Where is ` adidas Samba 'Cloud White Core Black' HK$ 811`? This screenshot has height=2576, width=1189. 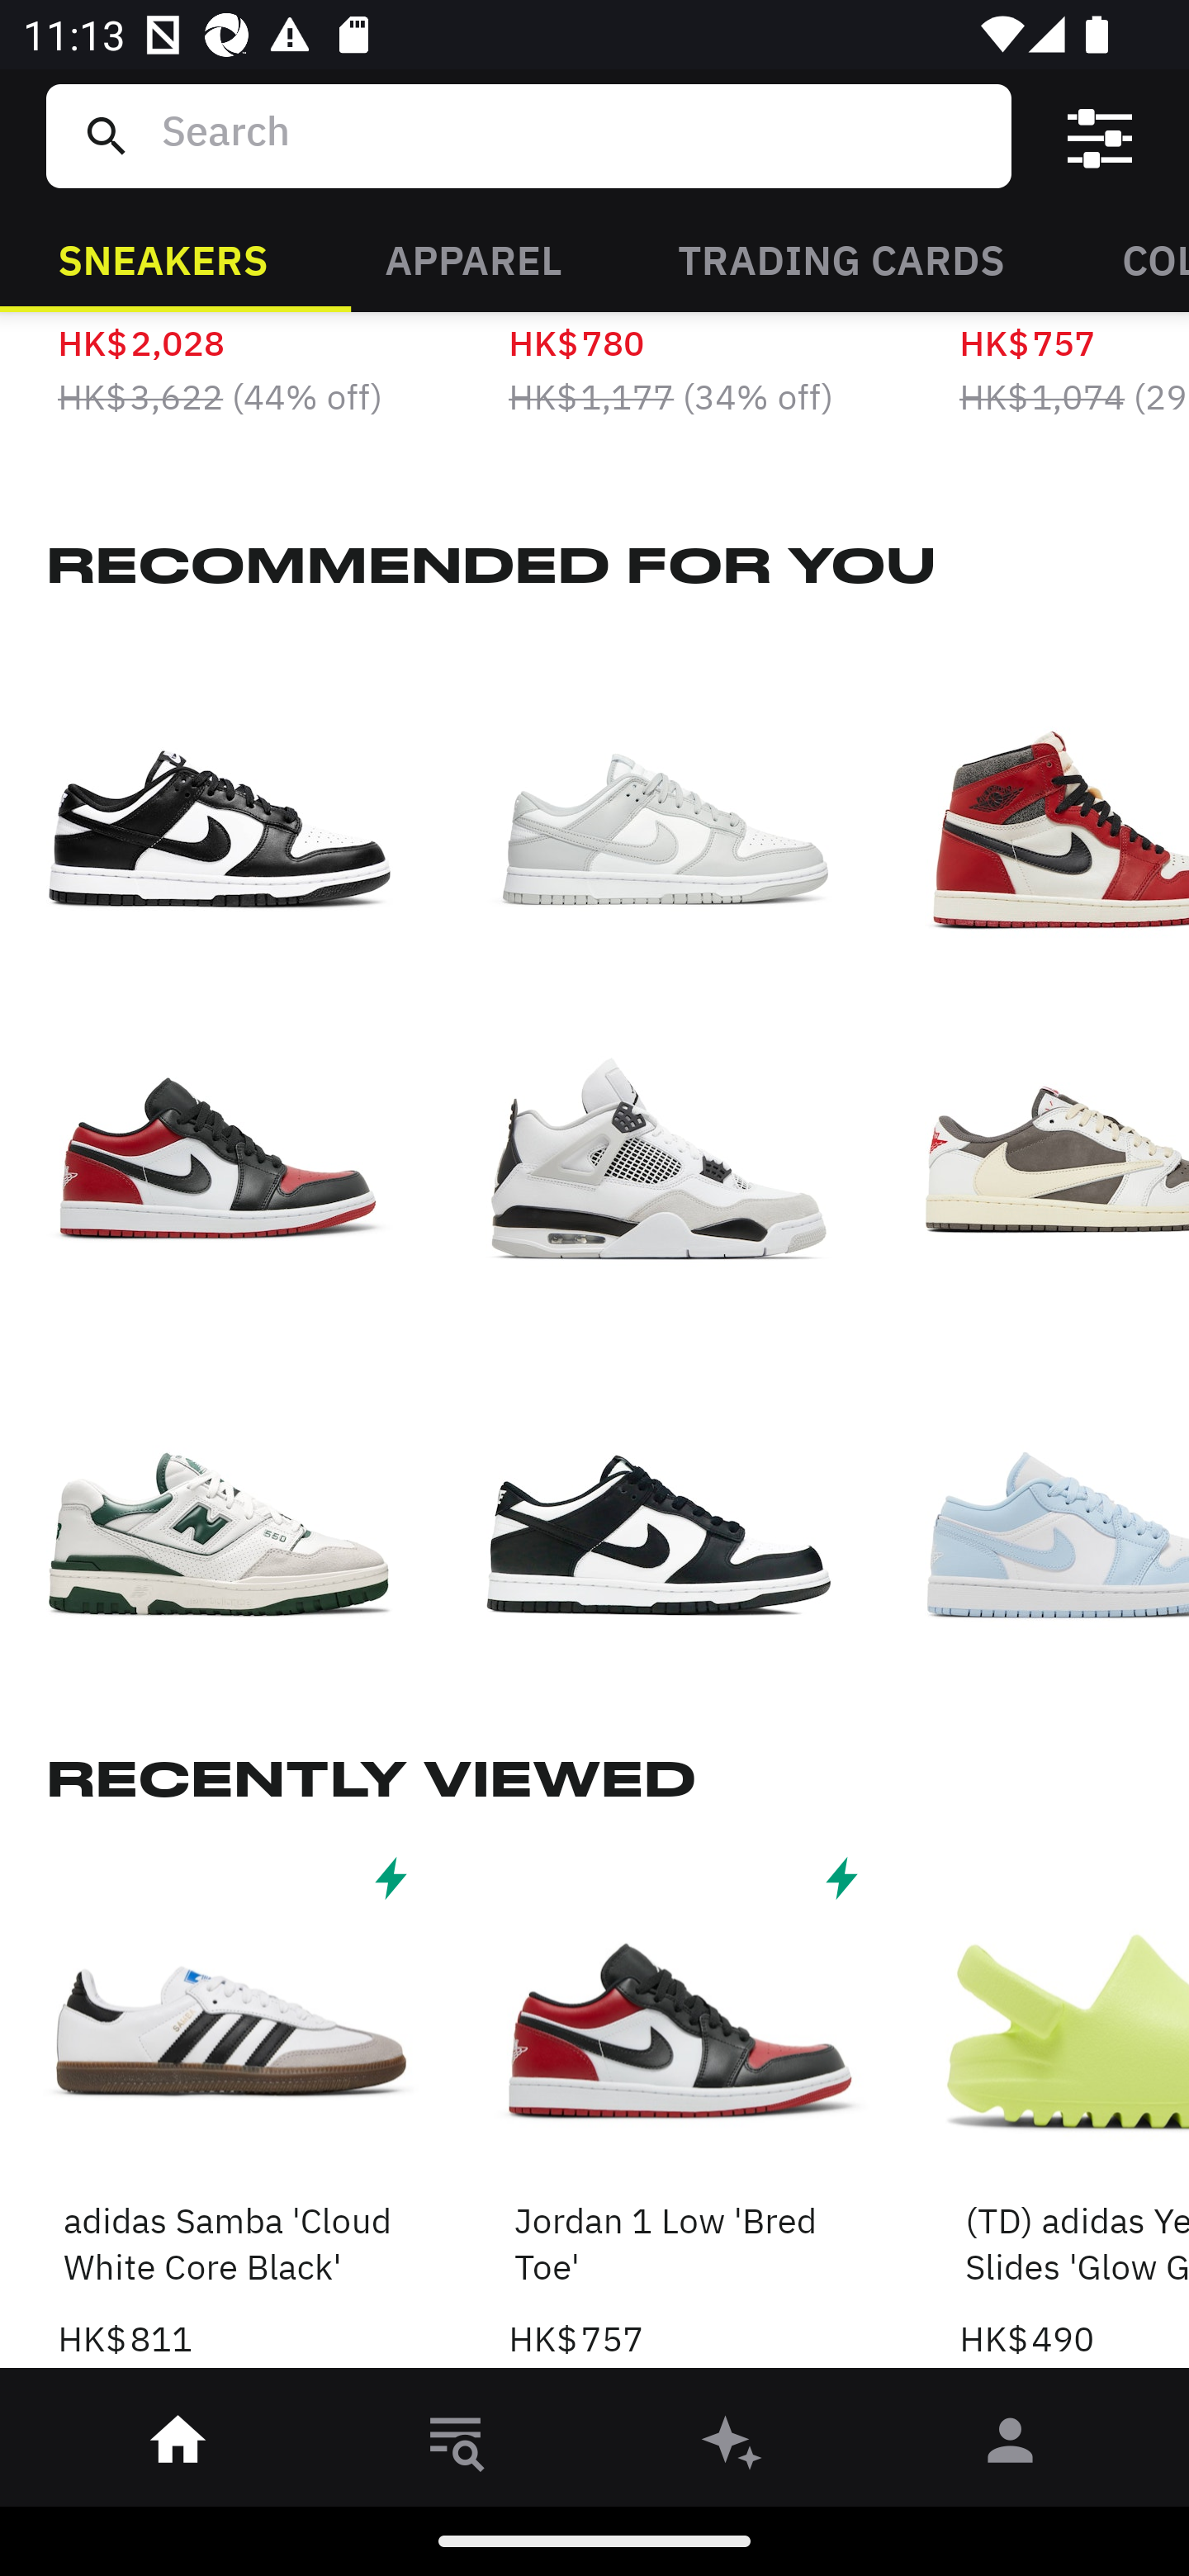  adidas Samba 'Cloud White Core Black' HK$ 811 is located at coordinates (231, 2105).